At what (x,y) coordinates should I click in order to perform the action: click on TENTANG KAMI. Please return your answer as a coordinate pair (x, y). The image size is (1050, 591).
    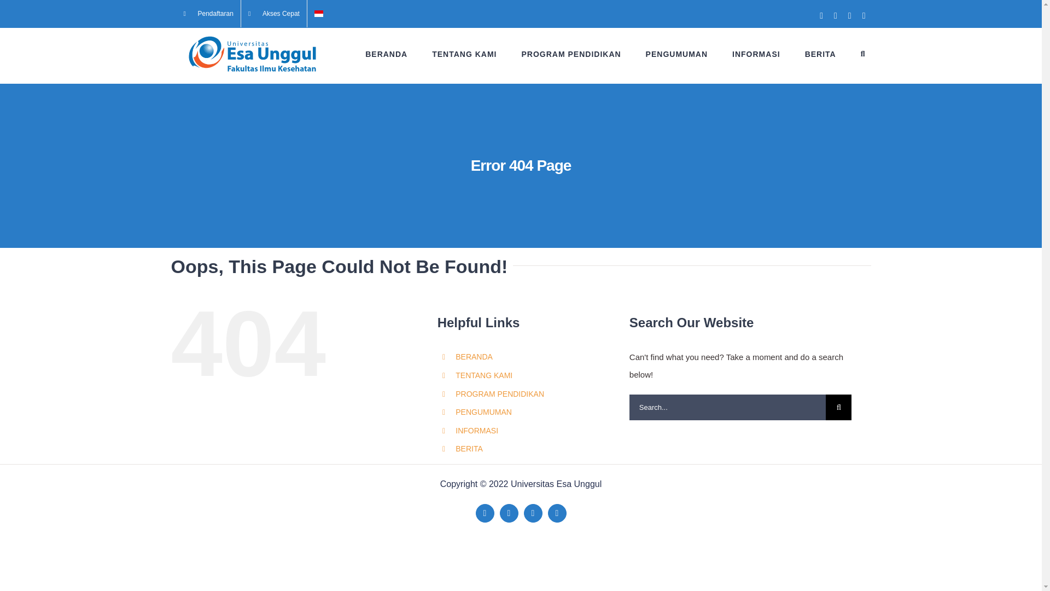
    Looking at the image, I should click on (464, 54).